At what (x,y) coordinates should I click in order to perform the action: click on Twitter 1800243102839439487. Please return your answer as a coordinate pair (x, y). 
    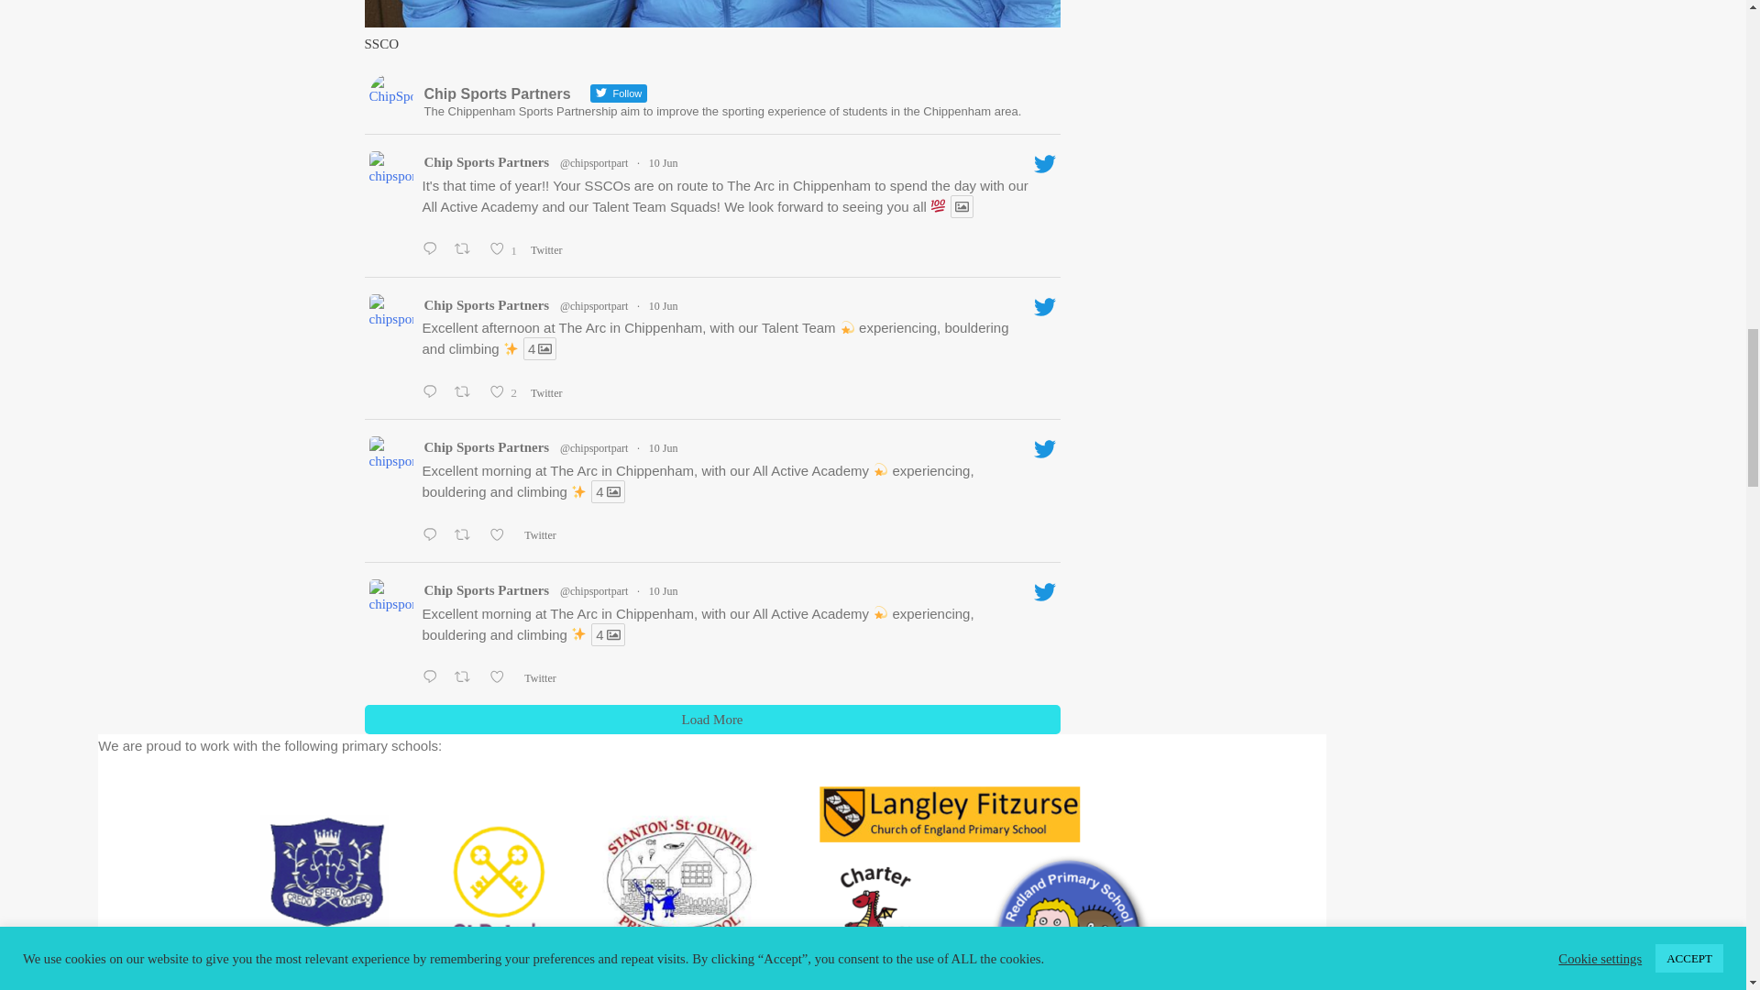
    Looking at the image, I should click on (550, 249).